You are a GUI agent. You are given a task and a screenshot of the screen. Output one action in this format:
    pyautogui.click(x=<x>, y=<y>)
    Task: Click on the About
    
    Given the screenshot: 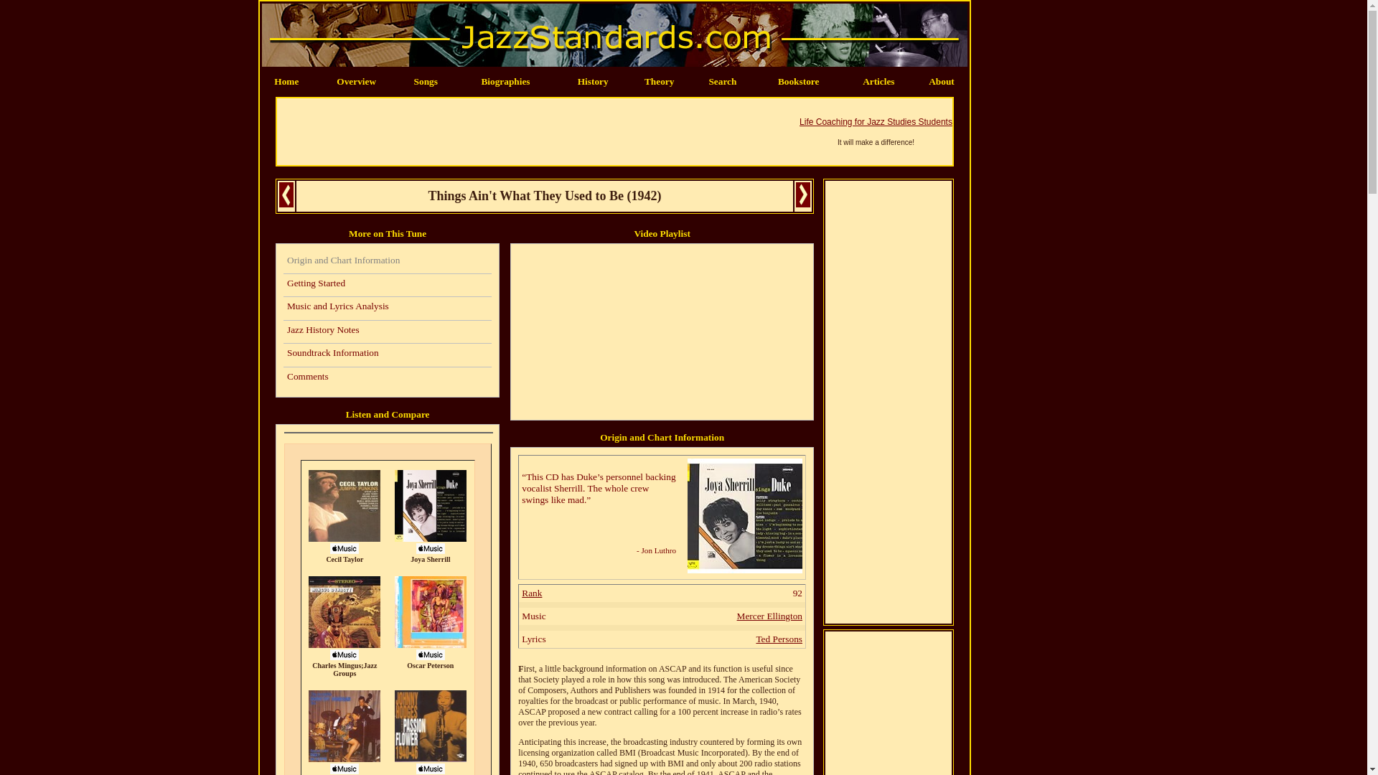 What is the action you would take?
    pyautogui.click(x=942, y=80)
    